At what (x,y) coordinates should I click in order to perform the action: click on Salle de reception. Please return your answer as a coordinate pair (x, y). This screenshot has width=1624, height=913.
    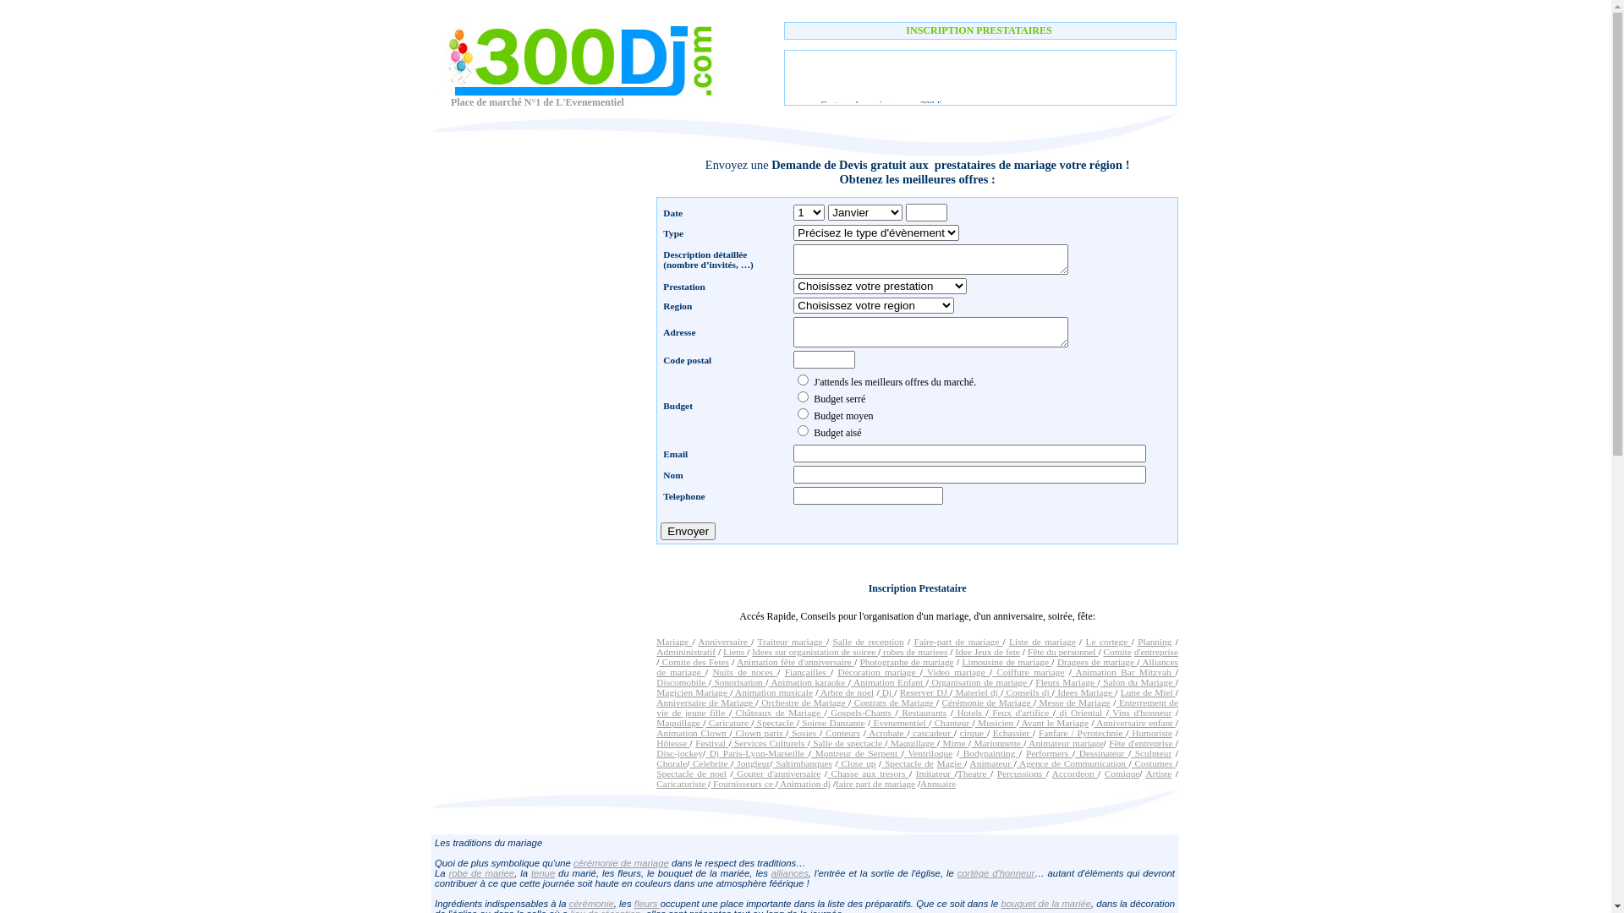
    Looking at the image, I should click on (868, 642).